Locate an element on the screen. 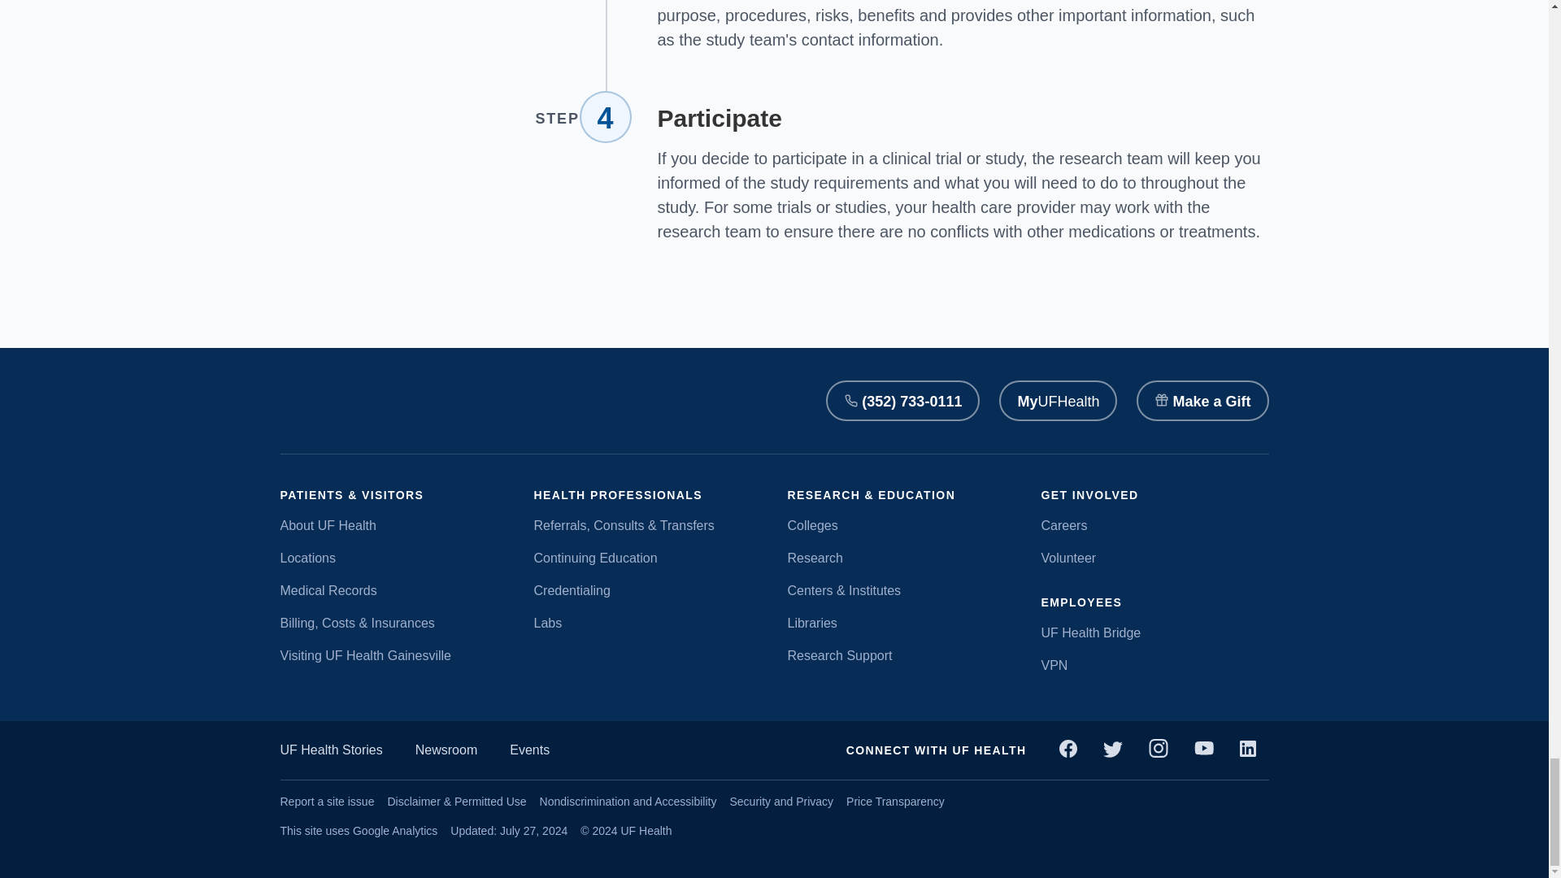 The width and height of the screenshot is (1561, 878). Make a Gift is located at coordinates (1202, 400).